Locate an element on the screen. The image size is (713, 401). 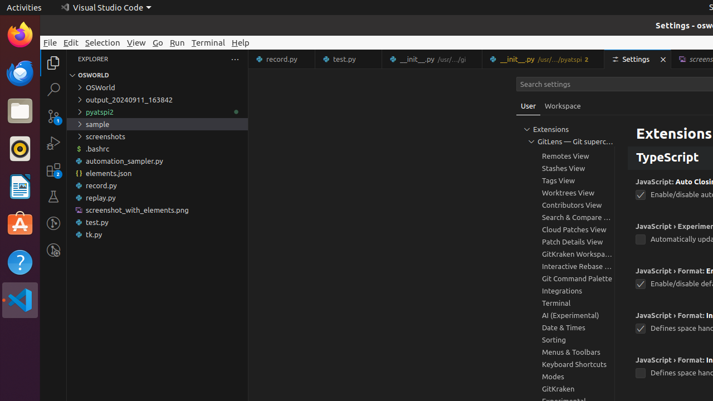
Integrations, group is located at coordinates (565, 291).